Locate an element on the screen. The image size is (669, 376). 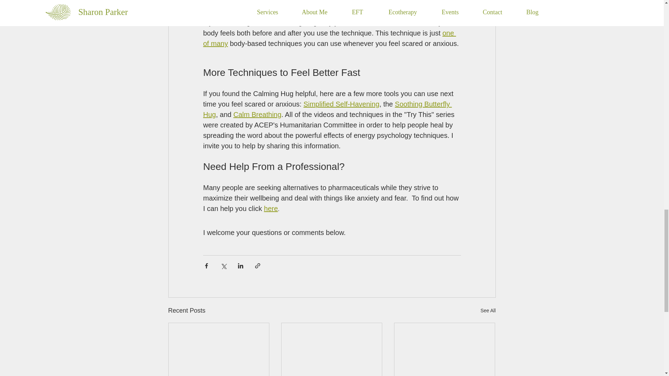
See All is located at coordinates (488, 311).